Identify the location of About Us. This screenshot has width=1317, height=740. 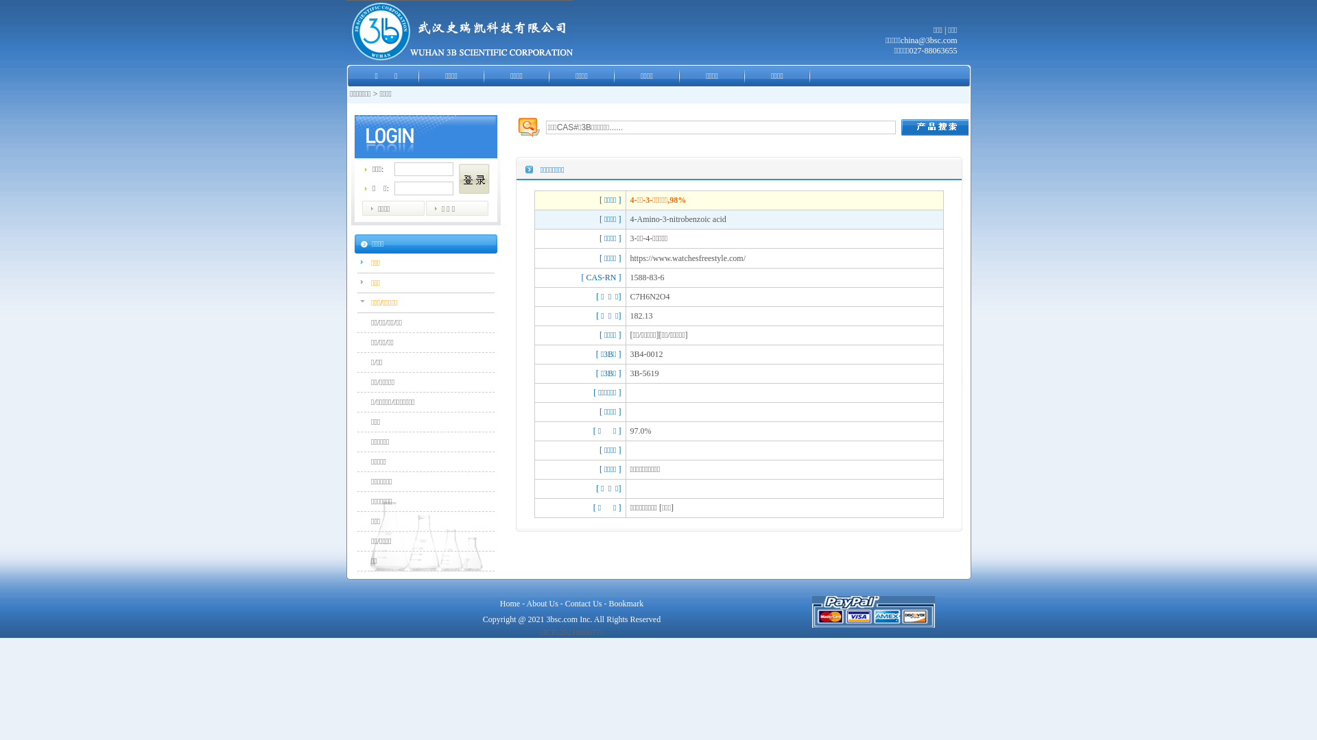
(542, 604).